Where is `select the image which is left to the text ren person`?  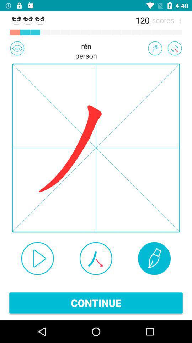 select the image which is left to the text ren person is located at coordinates (17, 48).